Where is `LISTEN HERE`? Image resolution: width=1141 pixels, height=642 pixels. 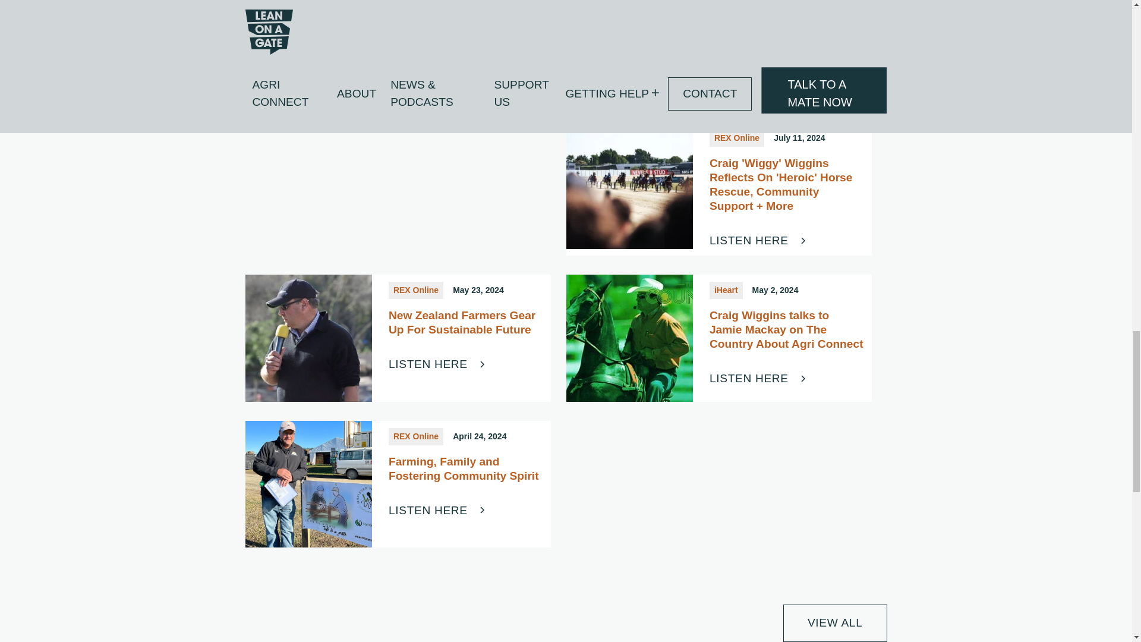 LISTEN HERE is located at coordinates (437, 94).